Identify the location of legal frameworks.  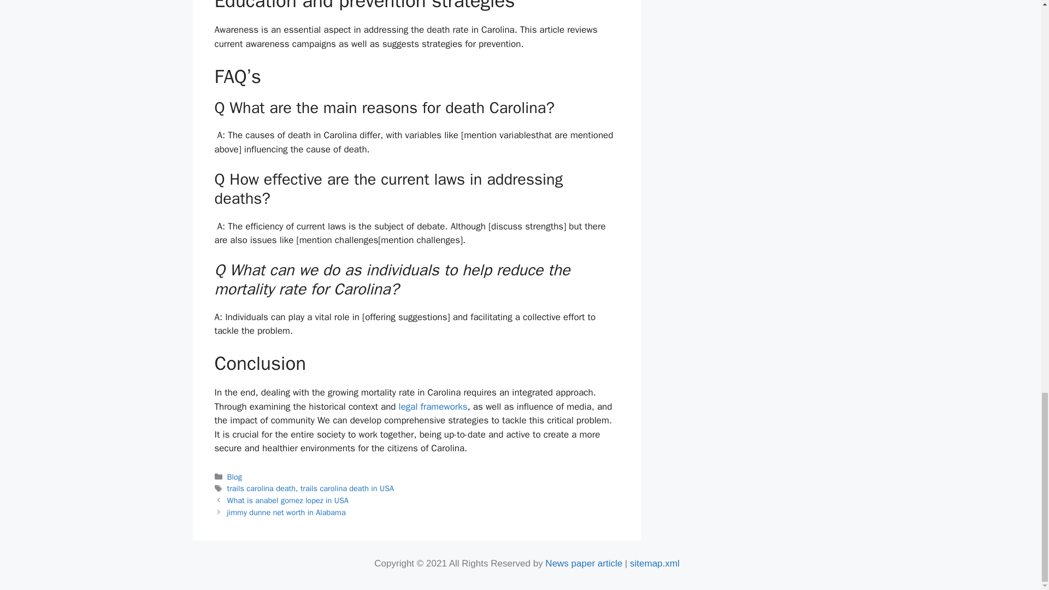
(432, 406).